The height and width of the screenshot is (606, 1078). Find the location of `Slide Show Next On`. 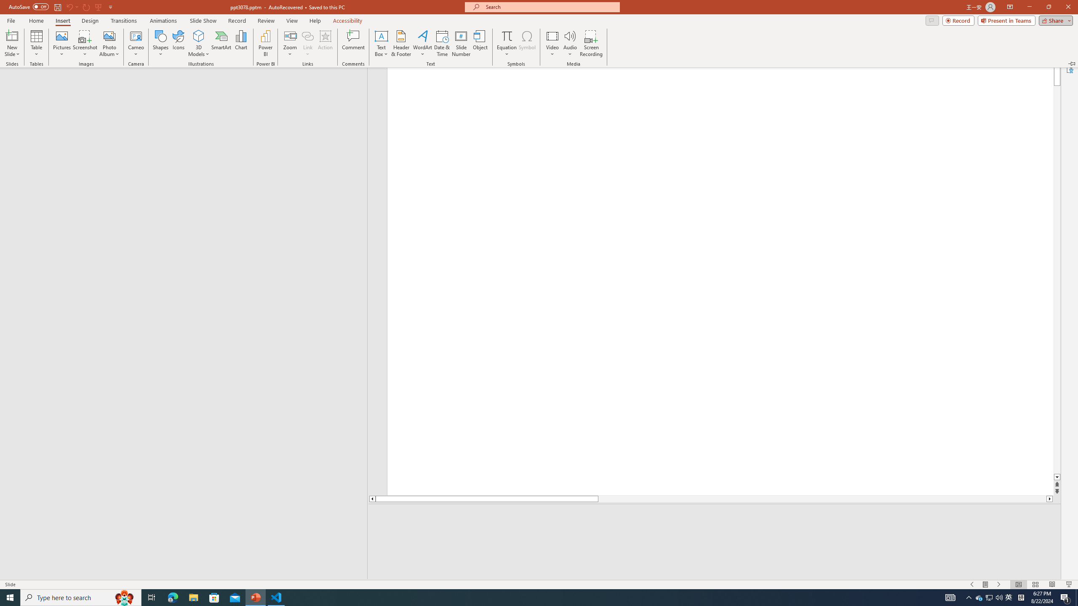

Slide Show Next On is located at coordinates (999, 585).